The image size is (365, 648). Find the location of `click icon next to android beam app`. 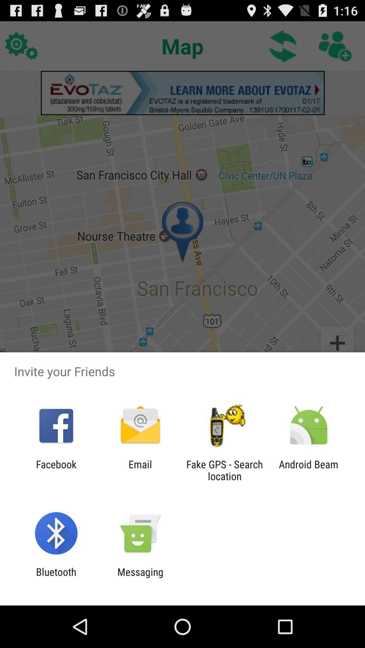

click icon next to android beam app is located at coordinates (224, 470).